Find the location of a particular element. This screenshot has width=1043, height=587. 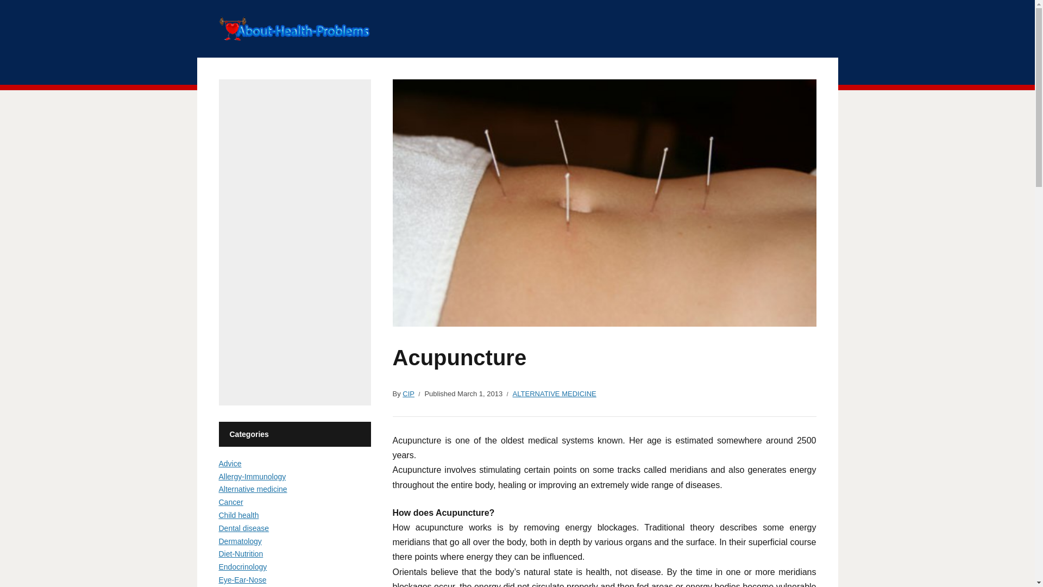

Endocrinology is located at coordinates (242, 566).